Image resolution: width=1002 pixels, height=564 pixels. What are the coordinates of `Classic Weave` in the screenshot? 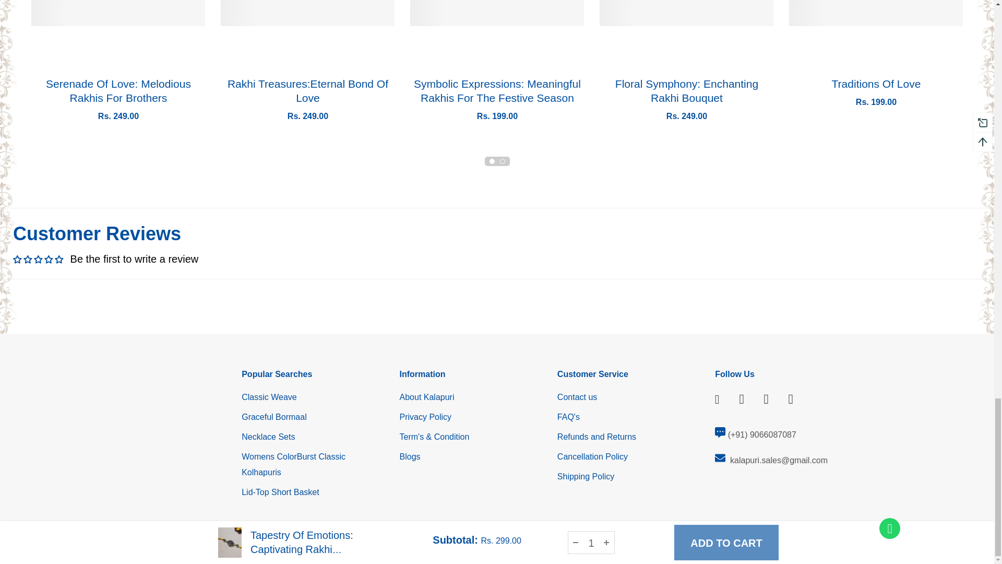 It's located at (269, 397).